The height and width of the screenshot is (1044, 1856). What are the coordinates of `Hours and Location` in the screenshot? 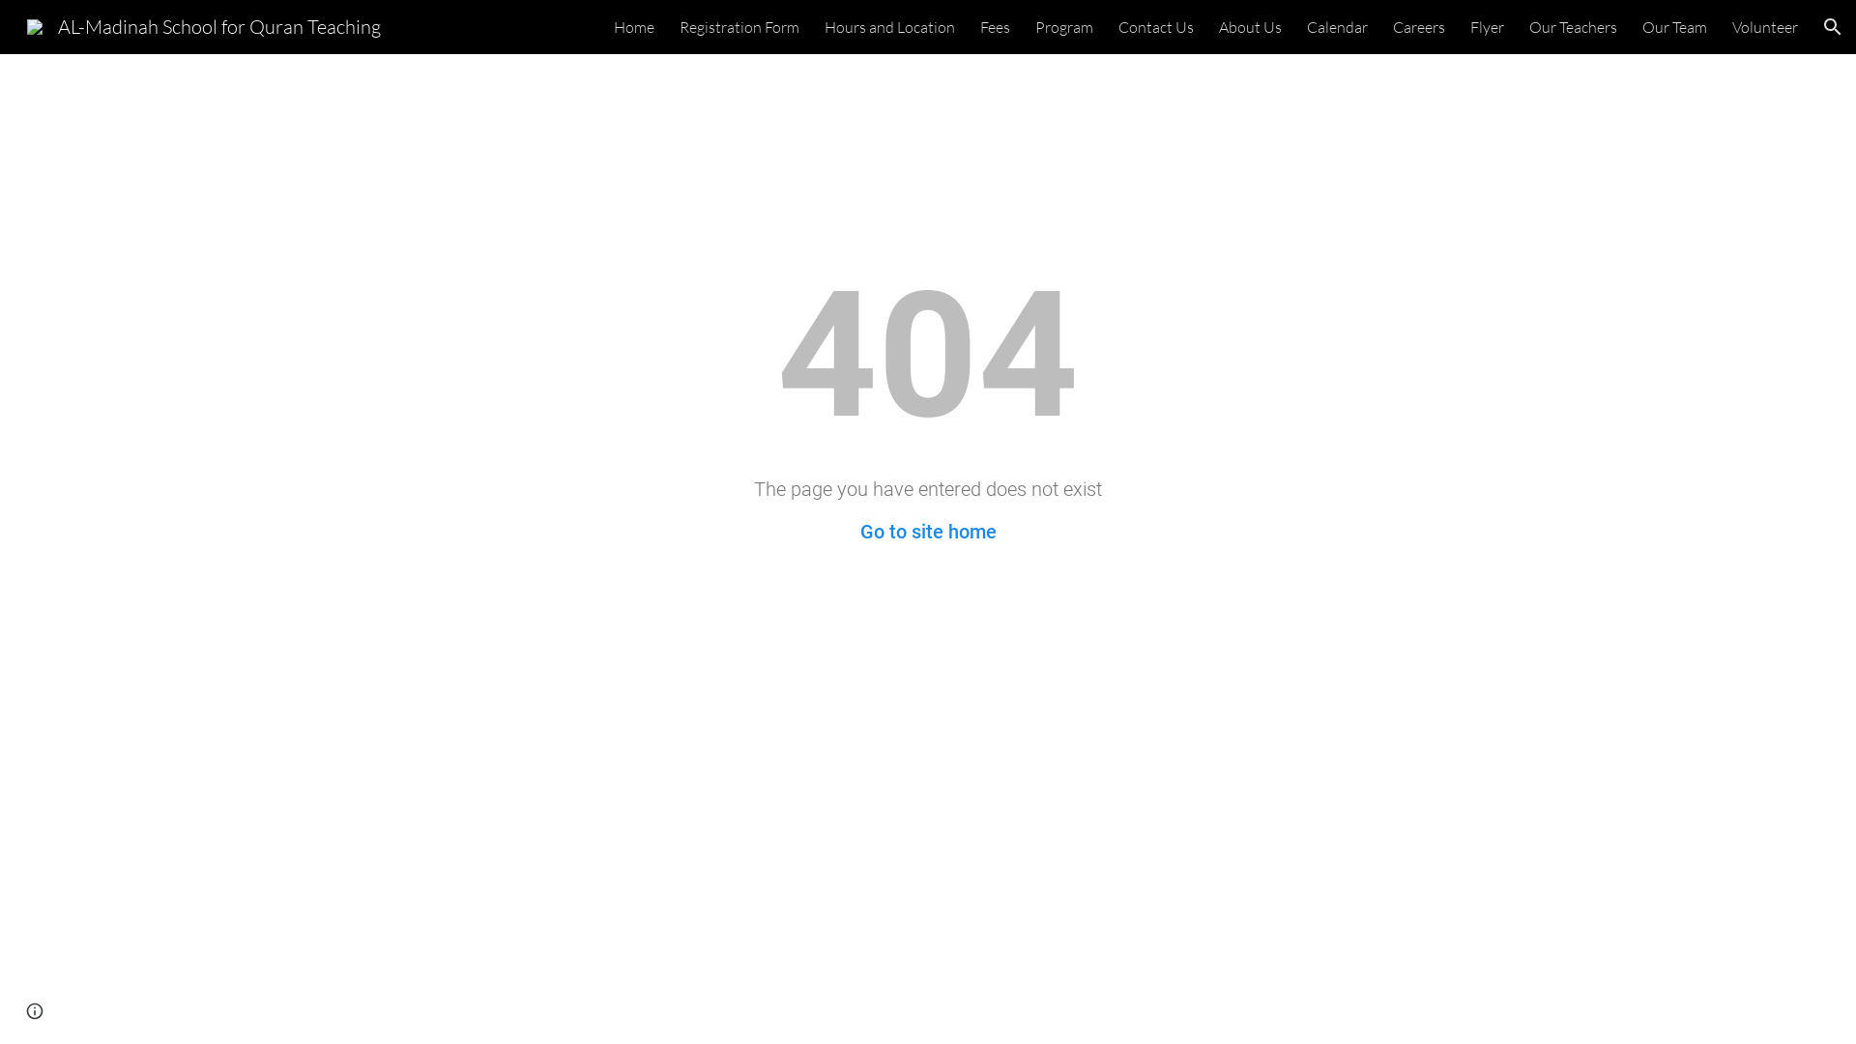 It's located at (889, 27).